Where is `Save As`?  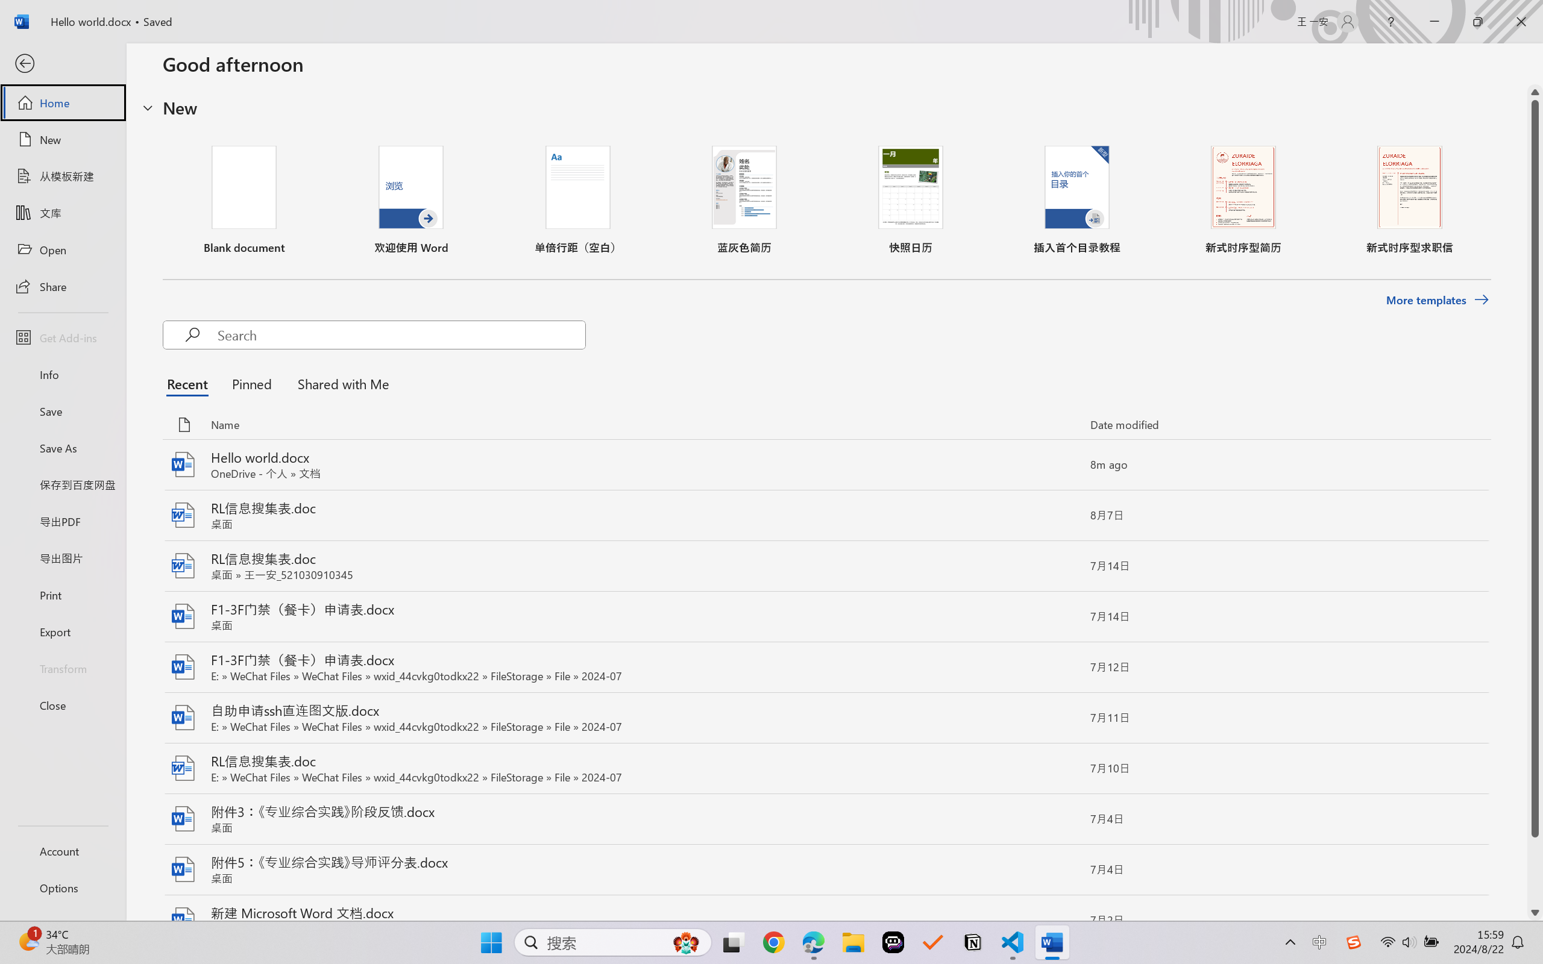
Save As is located at coordinates (63, 448).